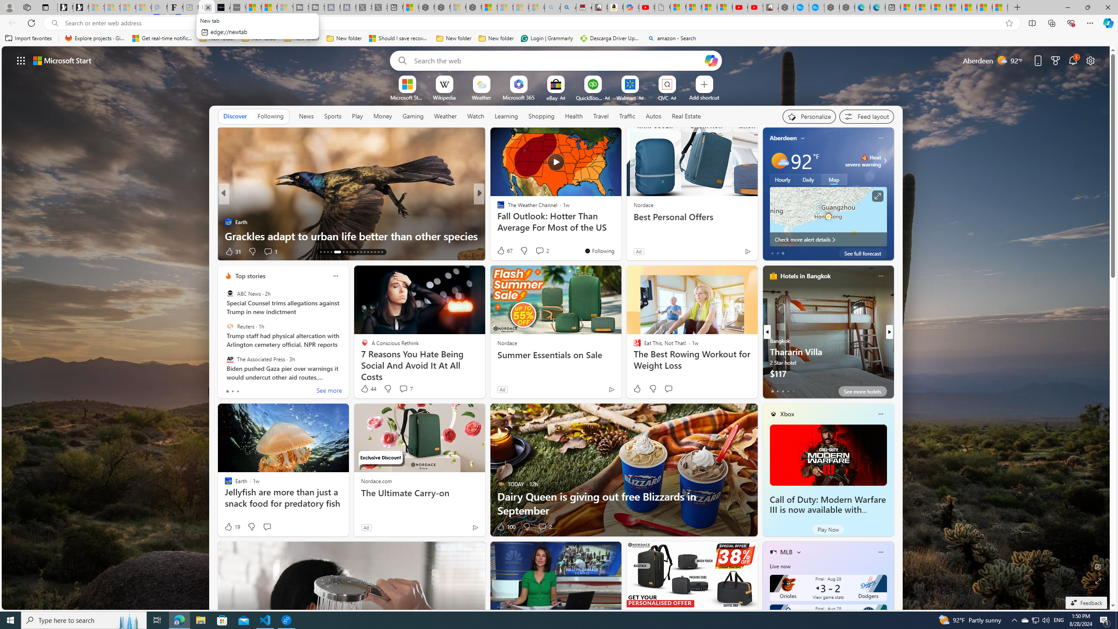 Image resolution: width=1118 pixels, height=629 pixels. What do you see at coordinates (1090, 23) in the screenshot?
I see `Settings and more (Alt+F)` at bounding box center [1090, 23].